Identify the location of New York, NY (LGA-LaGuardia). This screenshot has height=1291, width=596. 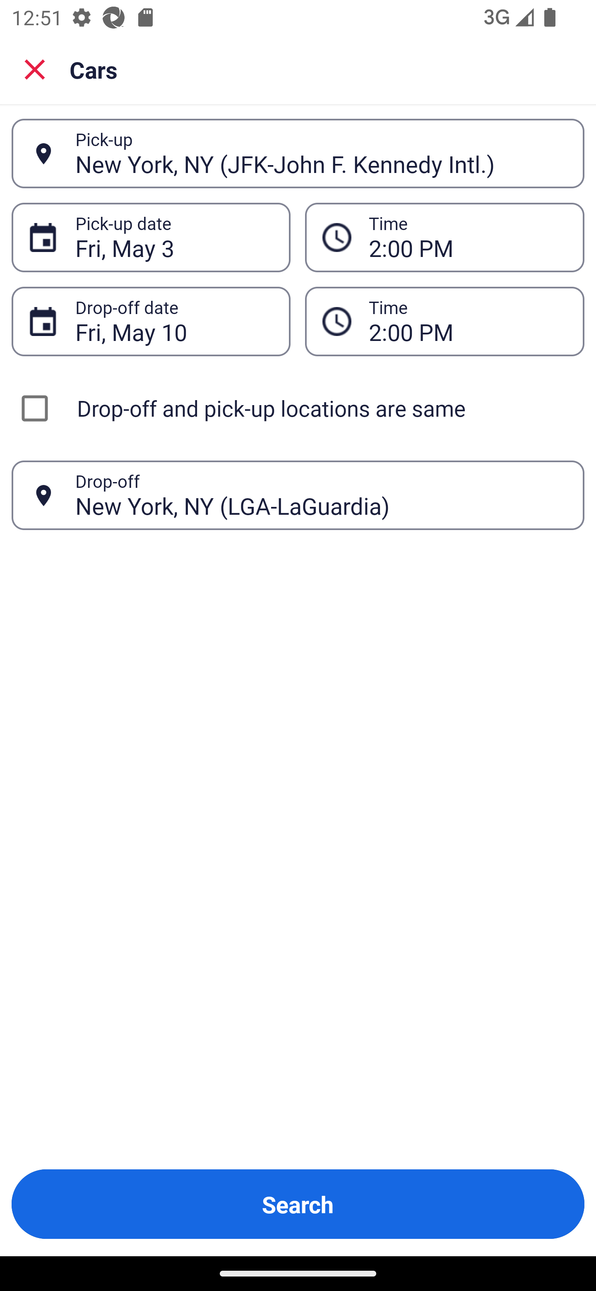
(321, 495).